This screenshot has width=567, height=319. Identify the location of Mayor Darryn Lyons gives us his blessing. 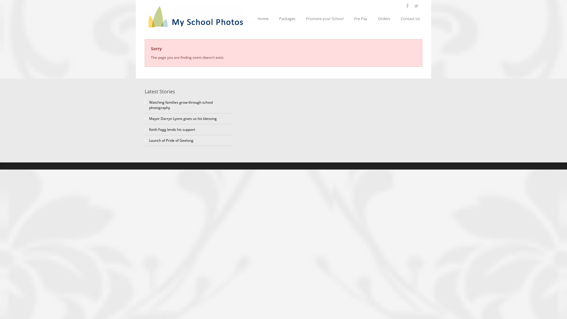
(183, 119).